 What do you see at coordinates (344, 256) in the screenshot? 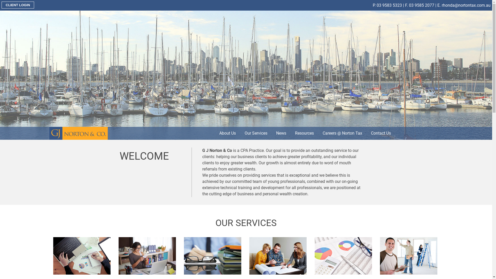
I see `Services from GJ Norton and Tax` at bounding box center [344, 256].